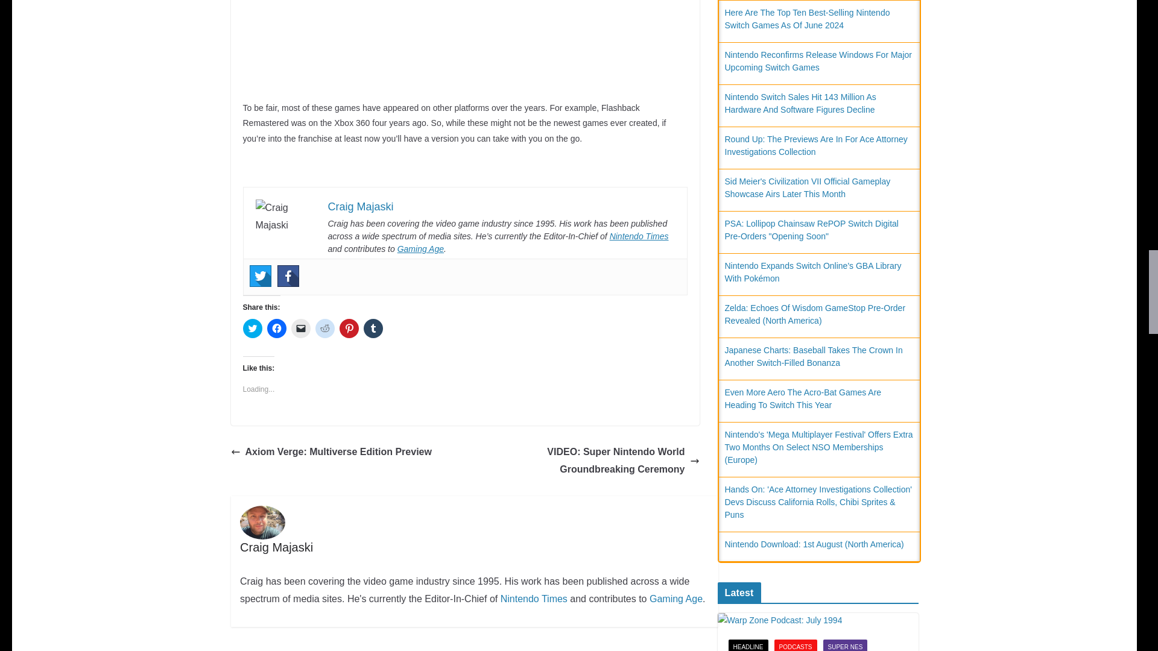 The height and width of the screenshot is (651, 1158). Describe the element at coordinates (349, 328) in the screenshot. I see `Click to share on Pinterest` at that location.